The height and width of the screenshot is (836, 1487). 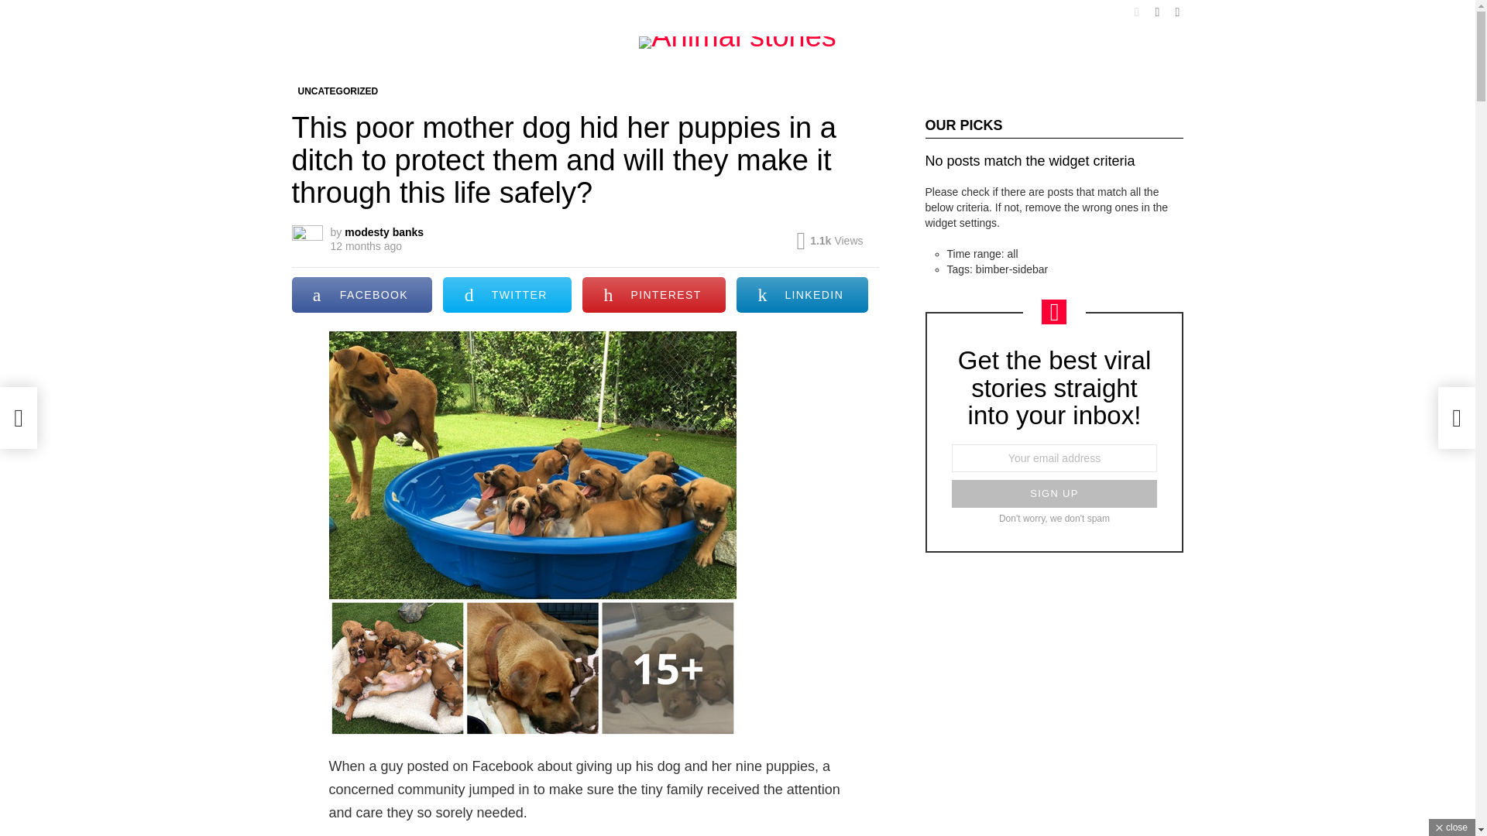 I want to click on modesty banks, so click(x=384, y=231).